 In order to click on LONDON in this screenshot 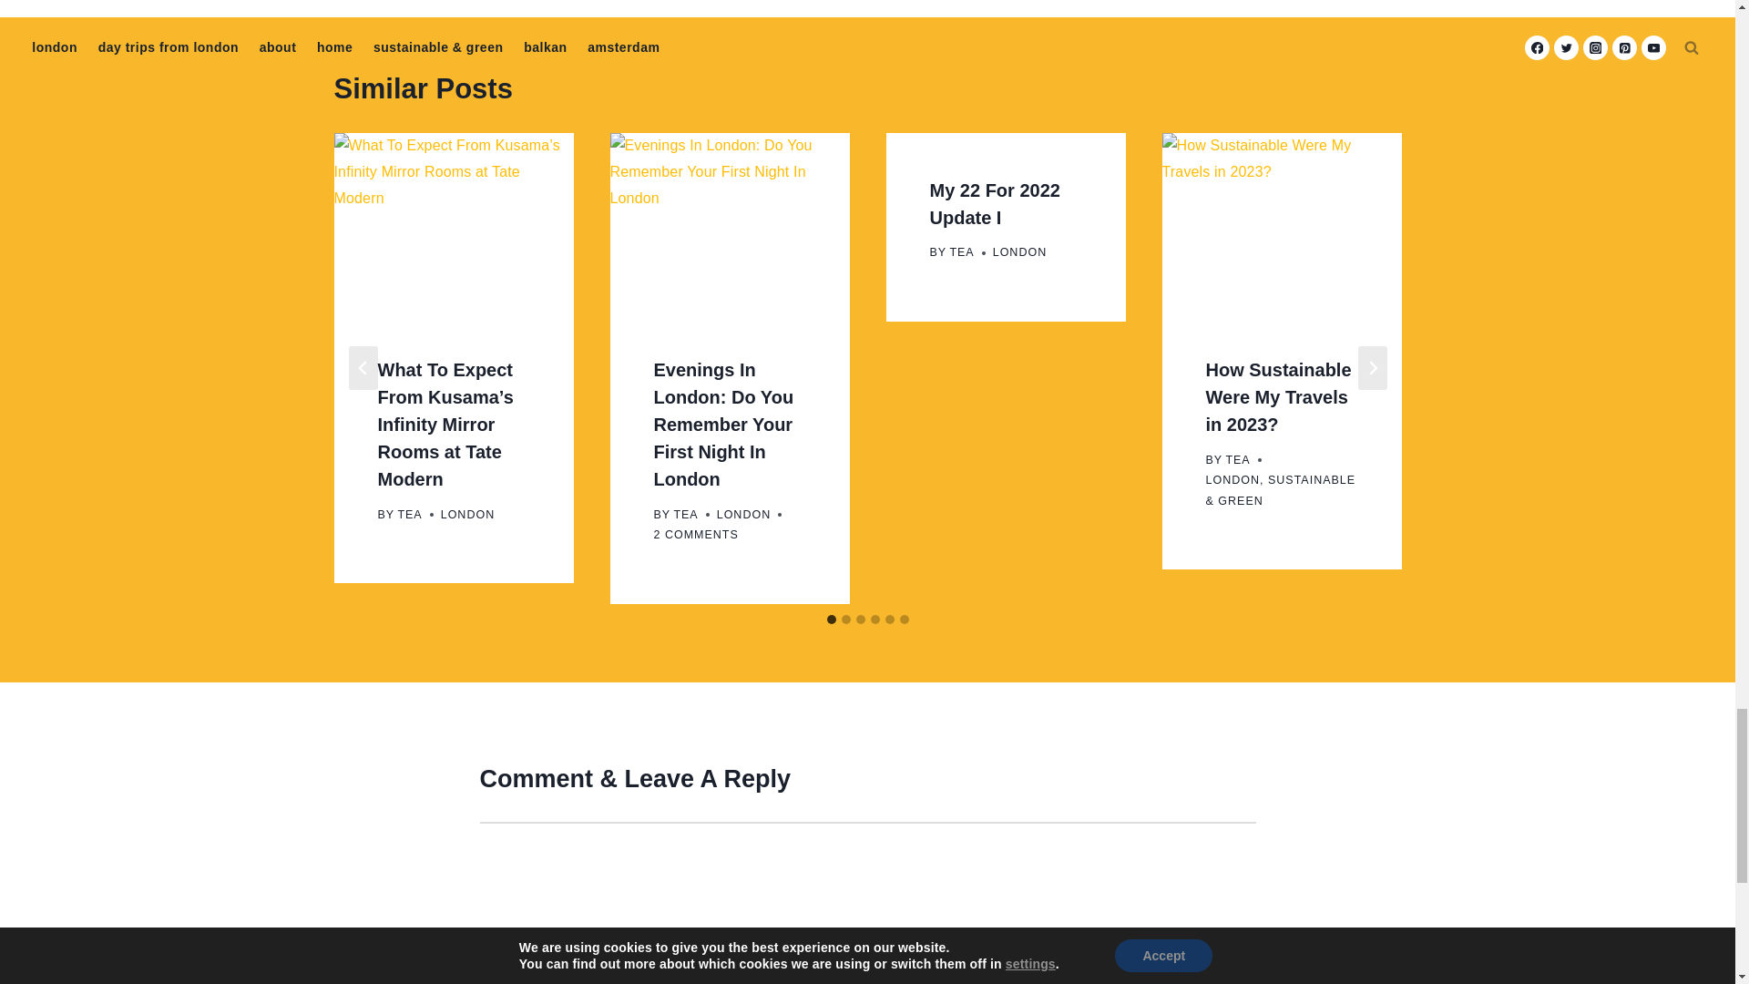, I will do `click(1019, 252)`.